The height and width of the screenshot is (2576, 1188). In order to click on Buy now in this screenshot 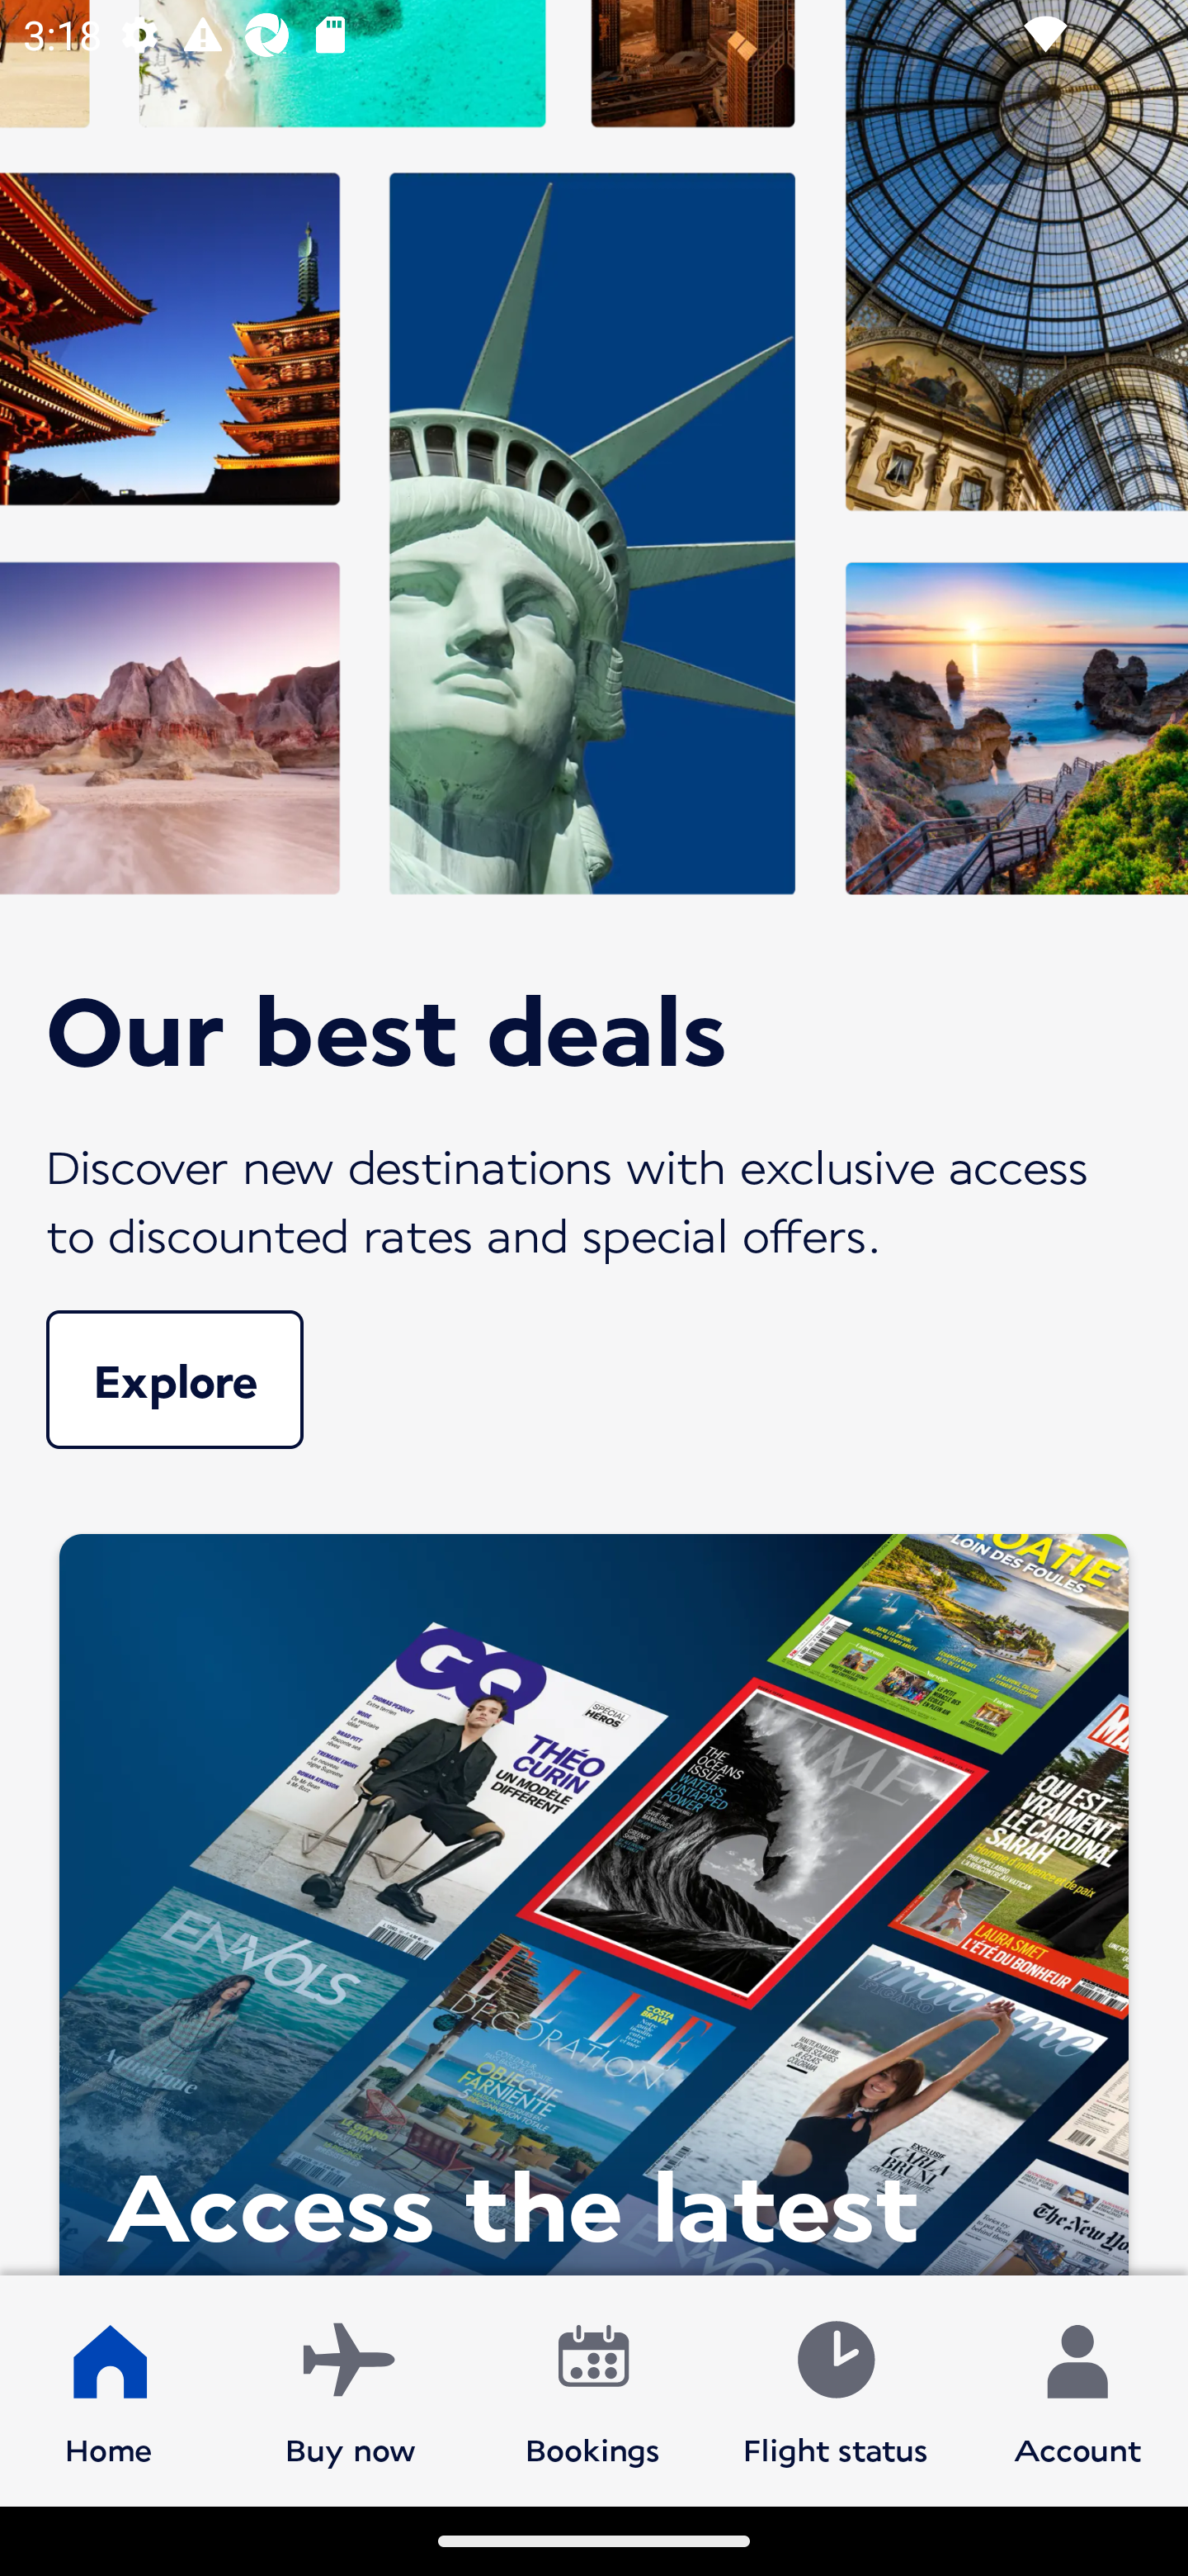, I will do `click(351, 2389)`.